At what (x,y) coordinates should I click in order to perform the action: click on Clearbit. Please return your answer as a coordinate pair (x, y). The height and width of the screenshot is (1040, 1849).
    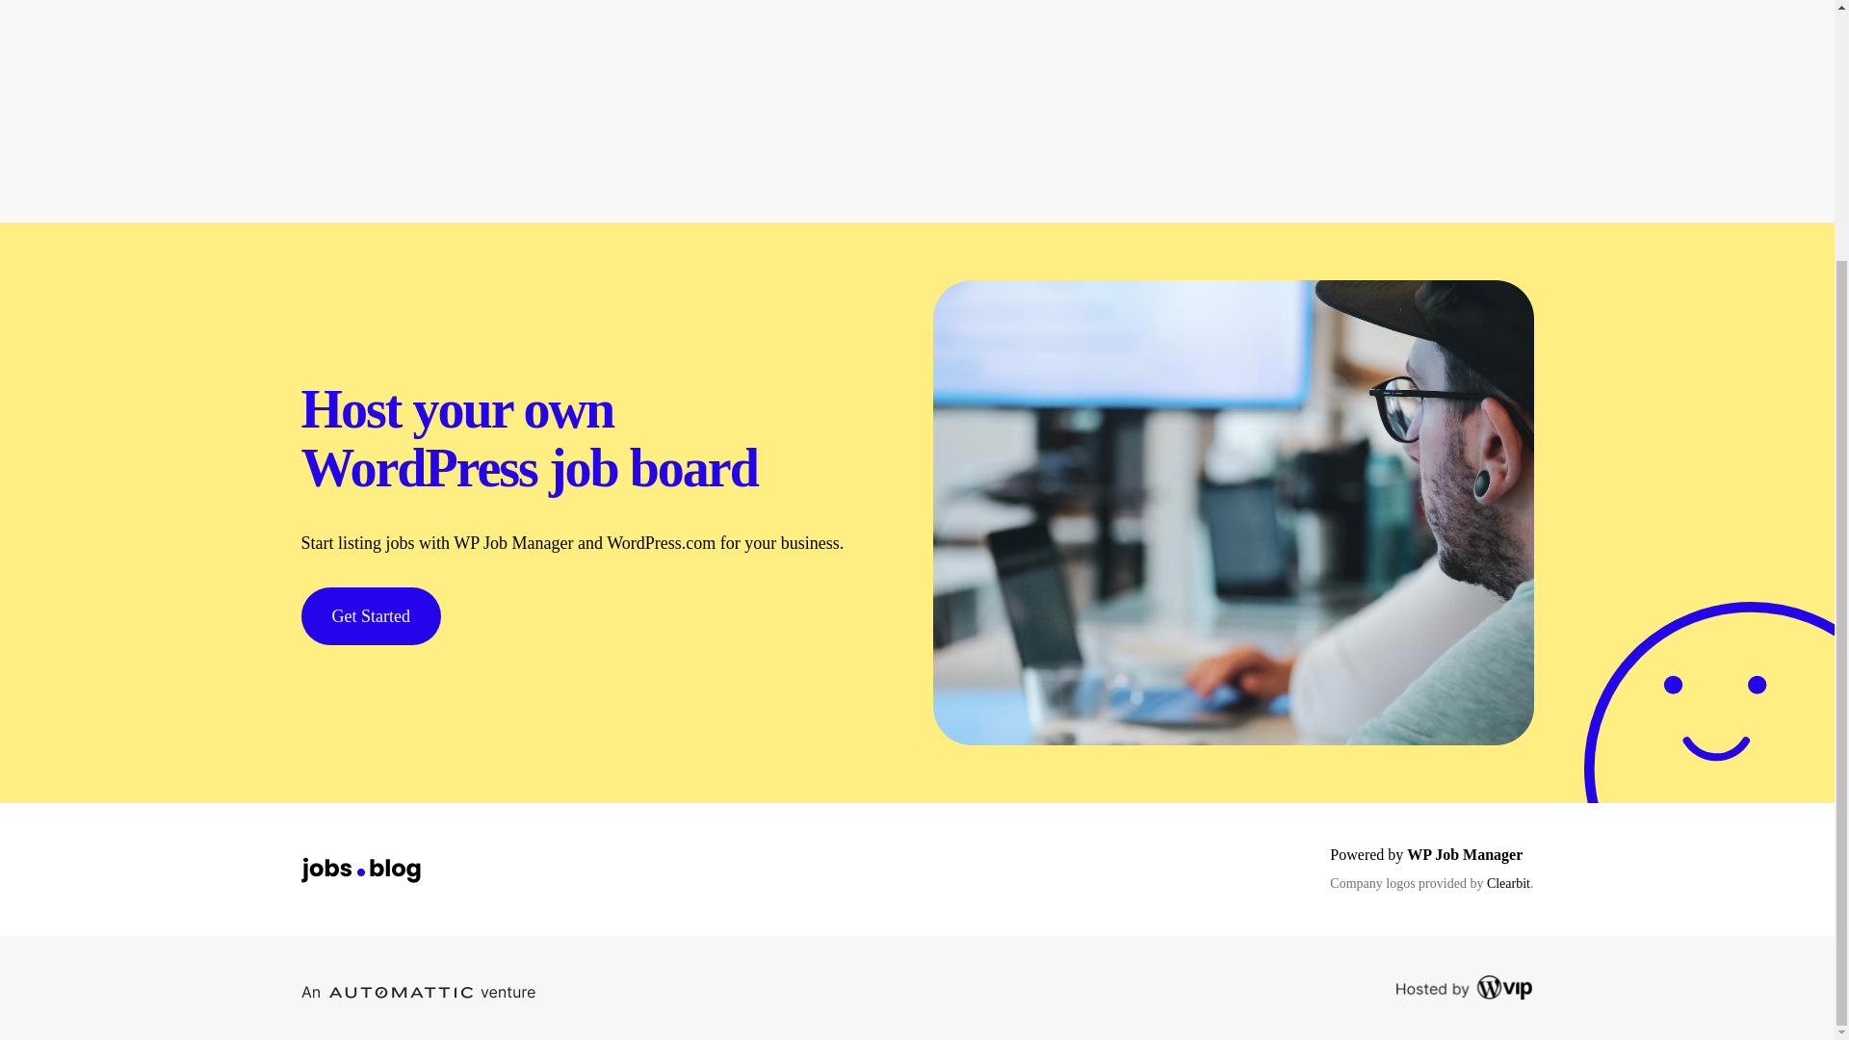
    Looking at the image, I should click on (1508, 883).